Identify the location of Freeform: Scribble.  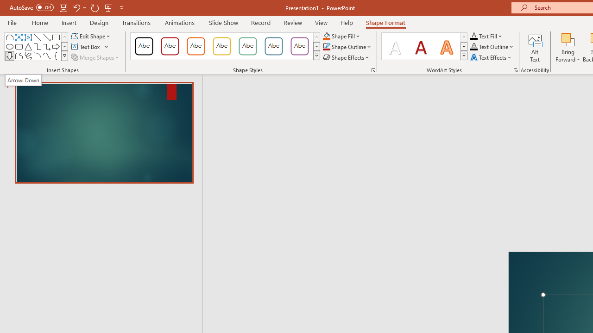
(28, 55).